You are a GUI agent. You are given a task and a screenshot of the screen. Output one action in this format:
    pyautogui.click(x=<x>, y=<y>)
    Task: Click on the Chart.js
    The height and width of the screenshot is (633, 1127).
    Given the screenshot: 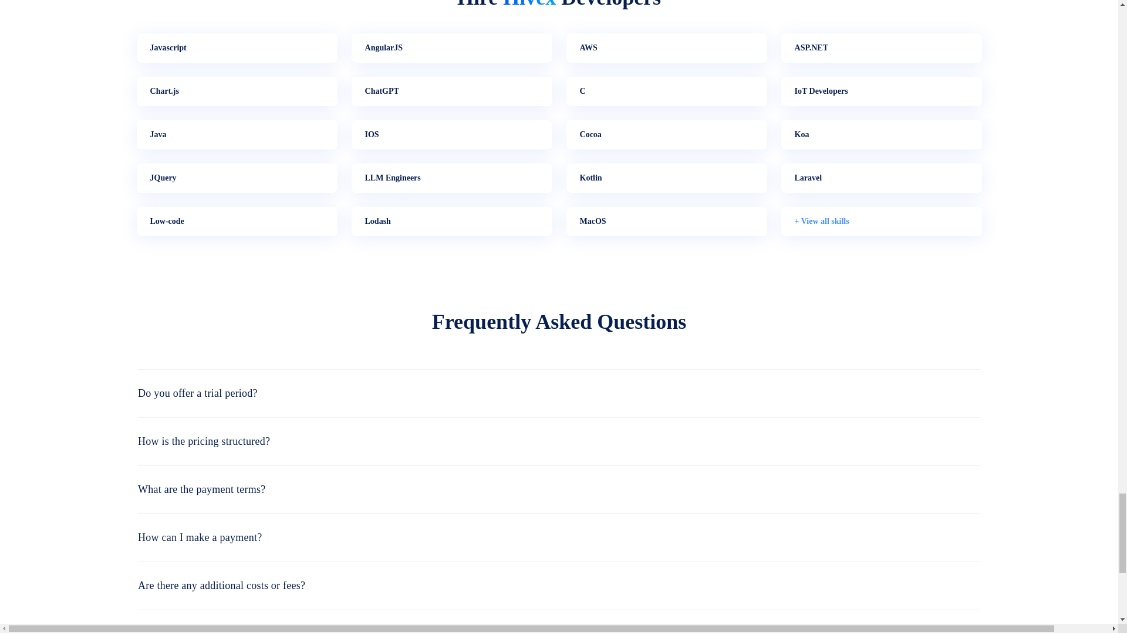 What is the action you would take?
    pyautogui.click(x=237, y=91)
    